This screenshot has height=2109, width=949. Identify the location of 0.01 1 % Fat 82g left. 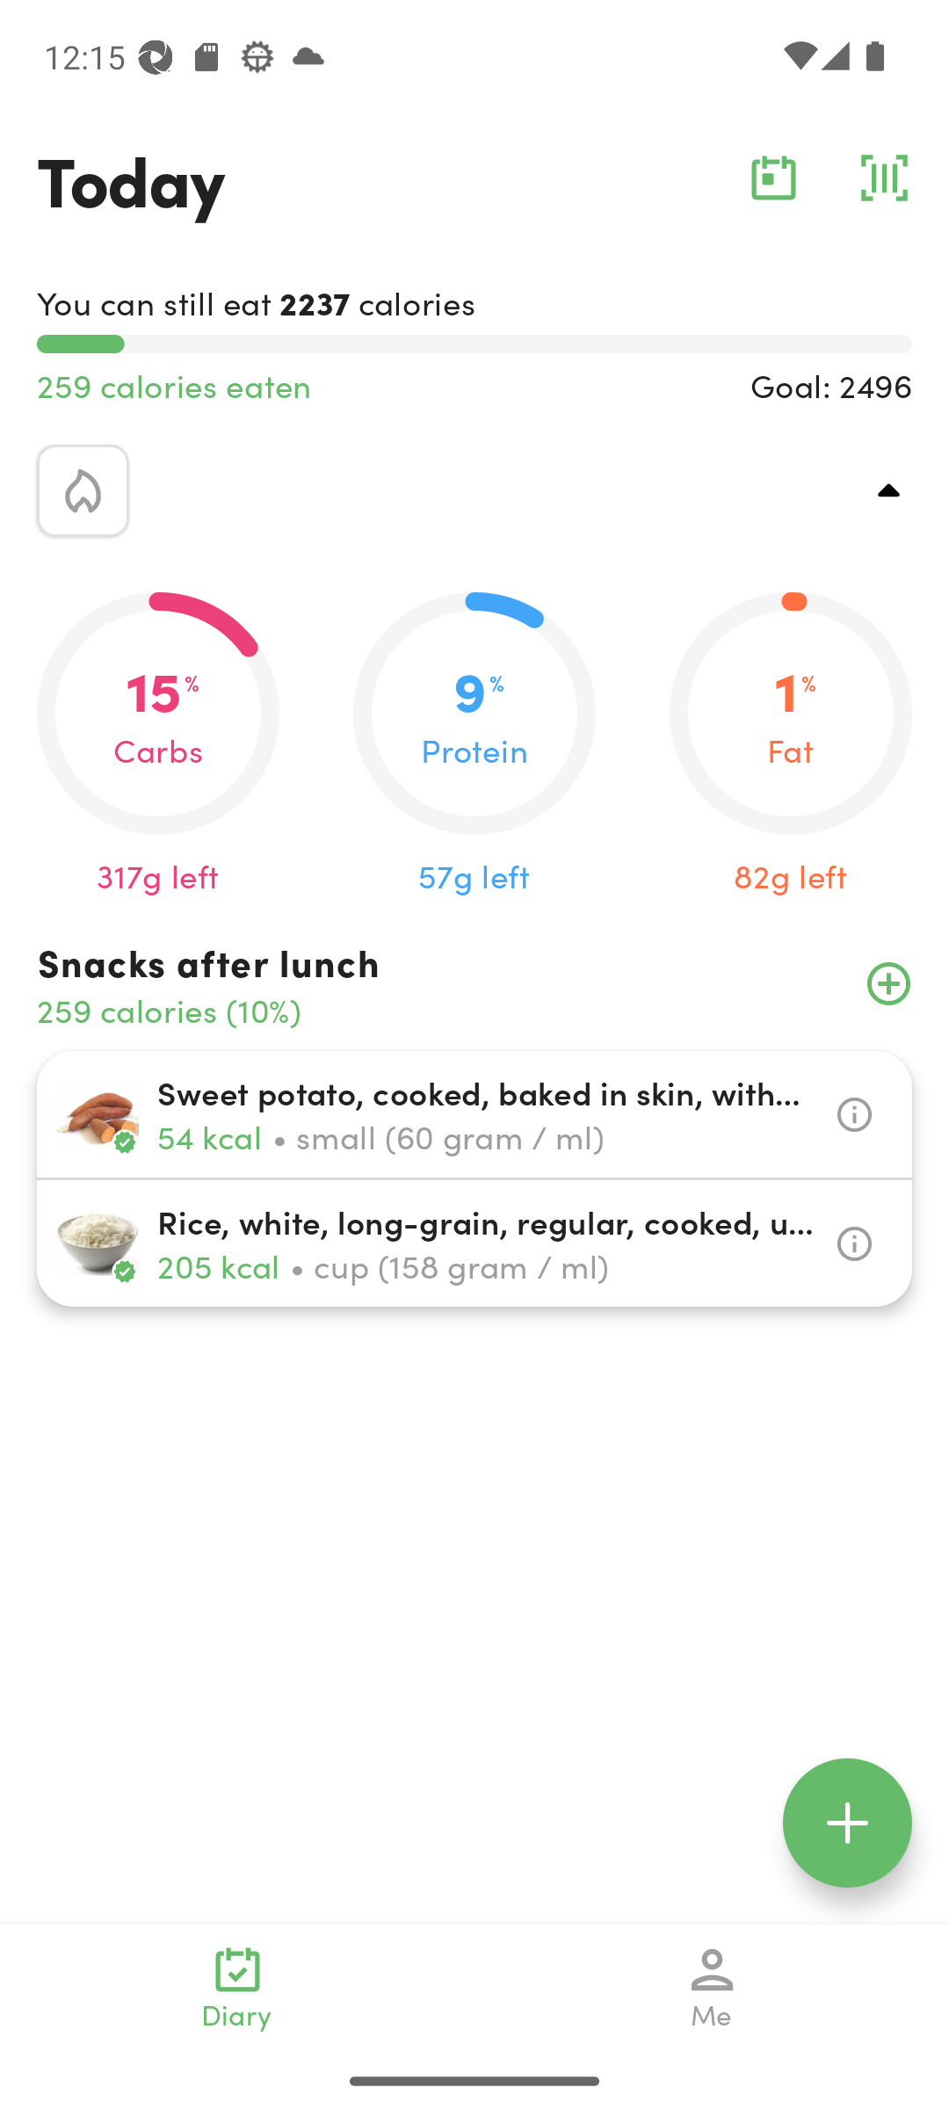
(791, 745).